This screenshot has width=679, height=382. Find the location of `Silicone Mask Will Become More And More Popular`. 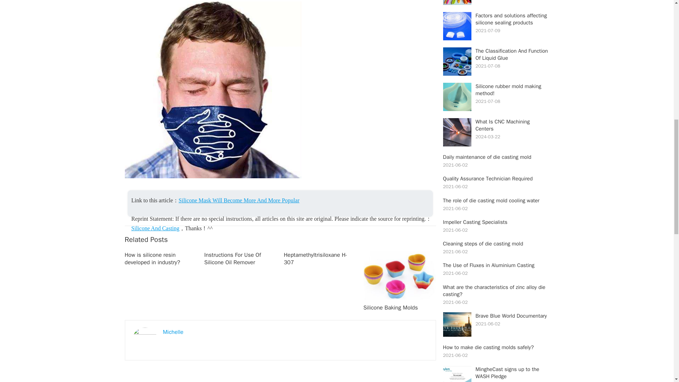

Silicone Mask Will Become More And More Popular is located at coordinates (239, 200).